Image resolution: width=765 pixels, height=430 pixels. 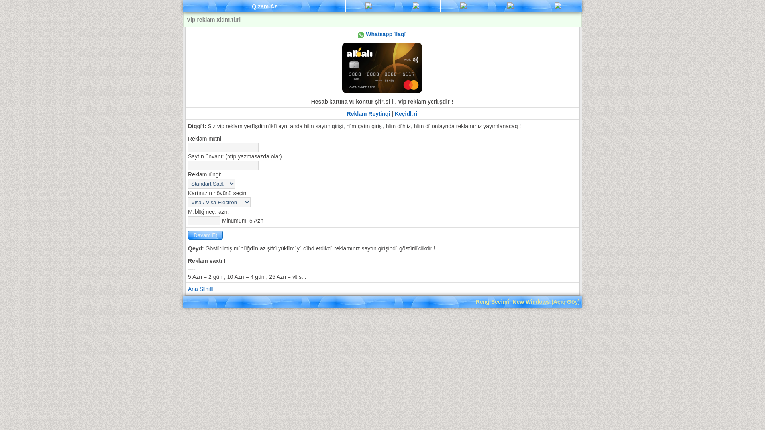 What do you see at coordinates (511, 6) in the screenshot?
I see `Qonaqlar` at bounding box center [511, 6].